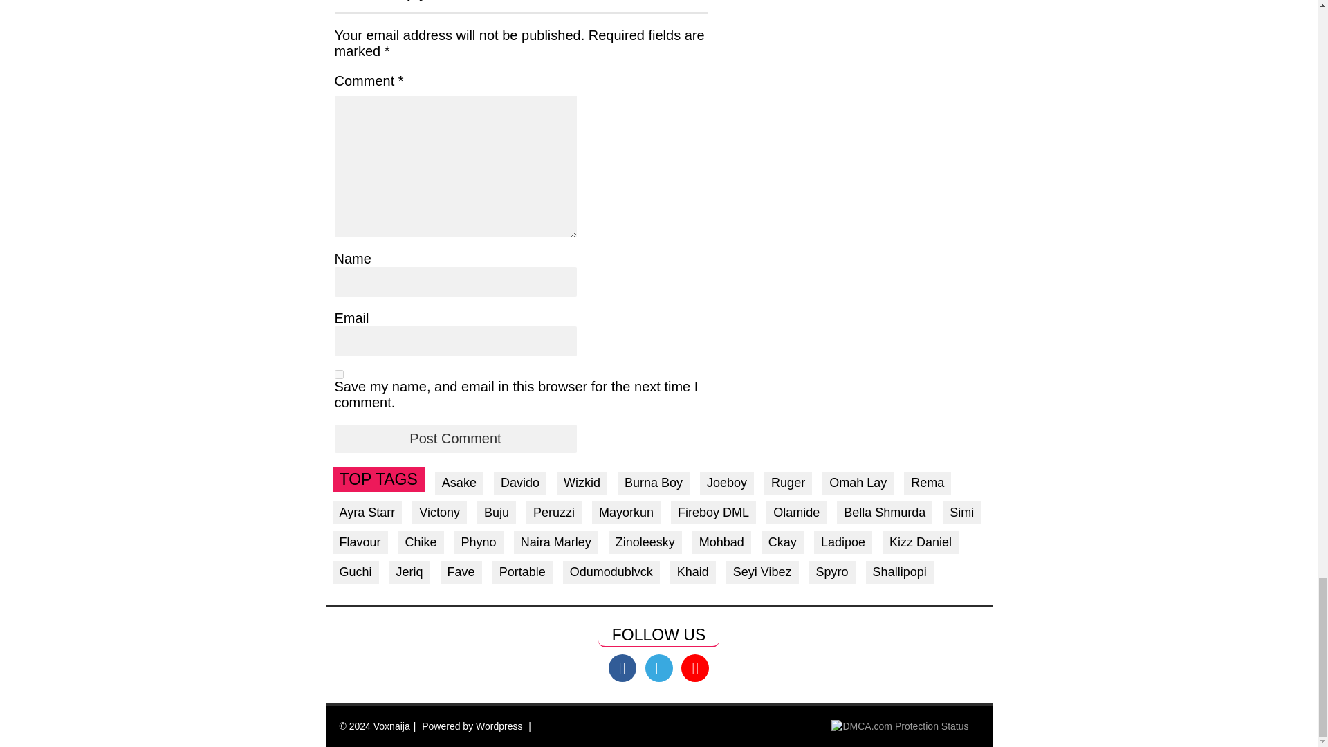  I want to click on Post Comment, so click(455, 439).